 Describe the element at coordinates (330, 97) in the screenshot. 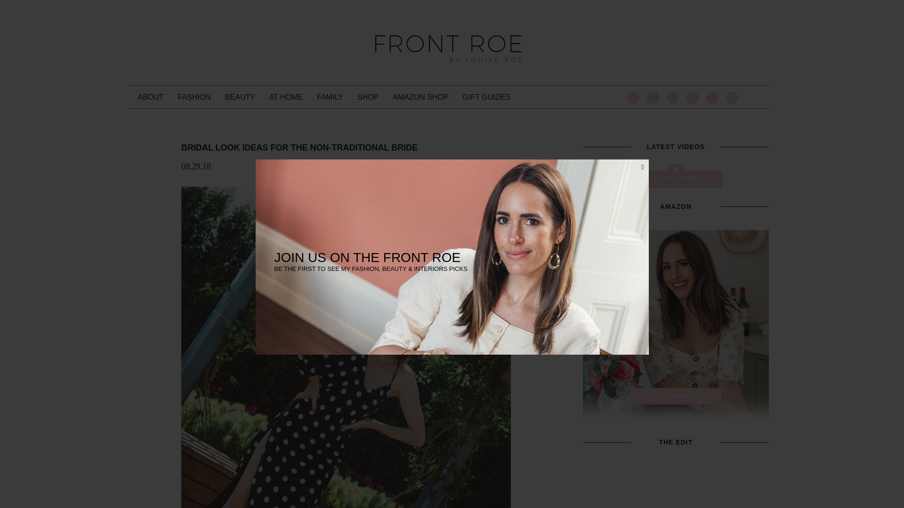

I see `FAMILY` at that location.